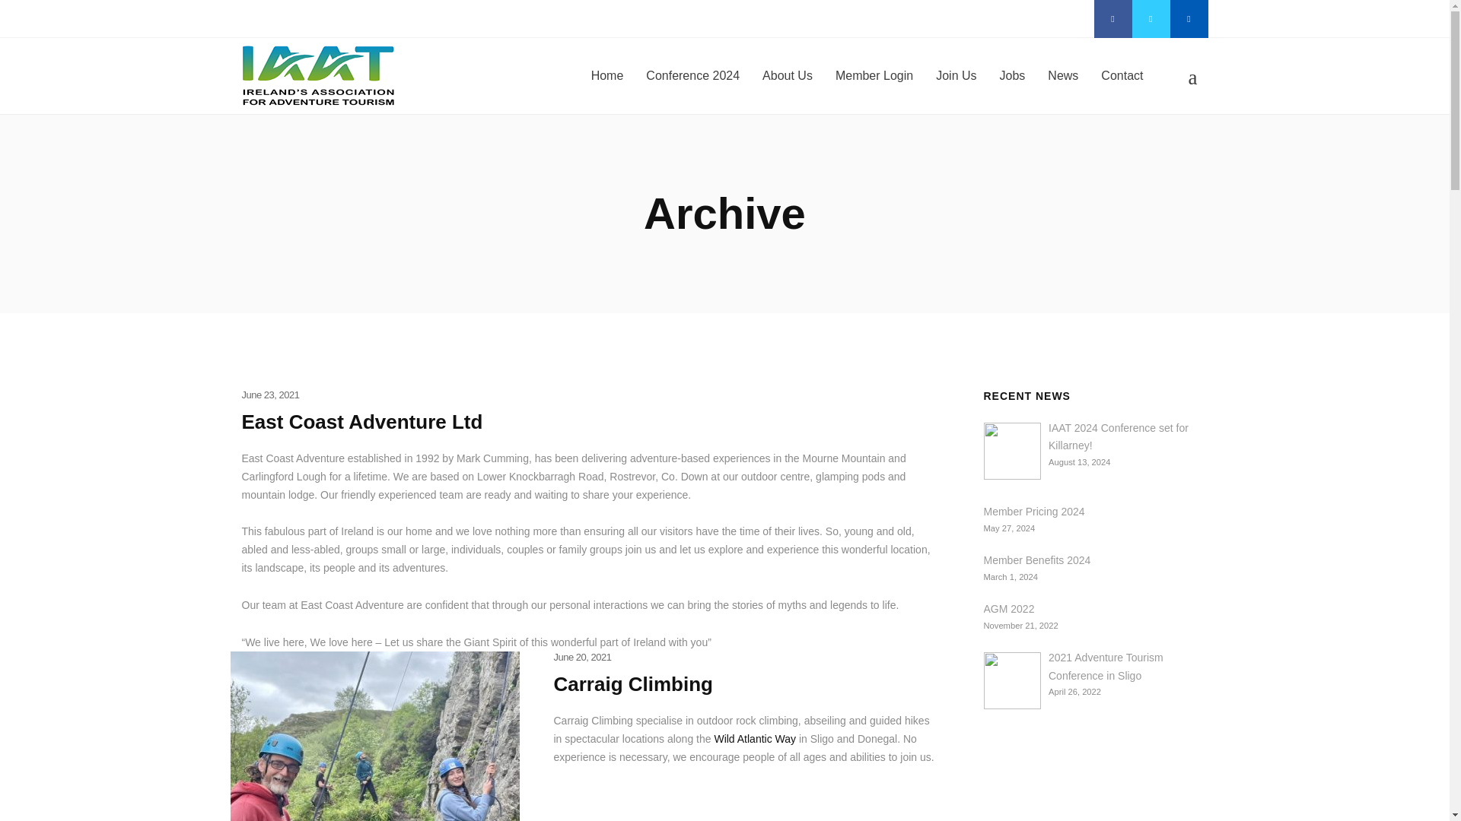 The height and width of the screenshot is (821, 1461). Describe the element at coordinates (956, 76) in the screenshot. I see `Join Us` at that location.